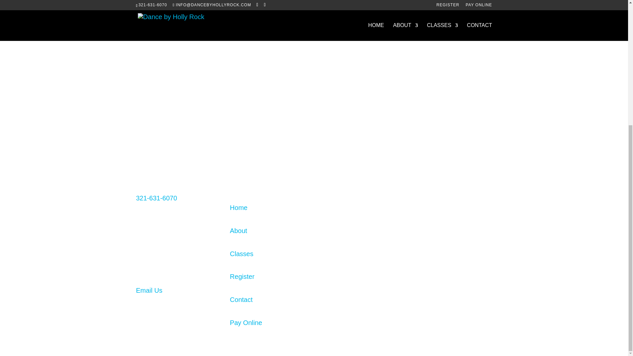 The image size is (633, 356). What do you see at coordinates (241, 299) in the screenshot?
I see `Contact` at bounding box center [241, 299].